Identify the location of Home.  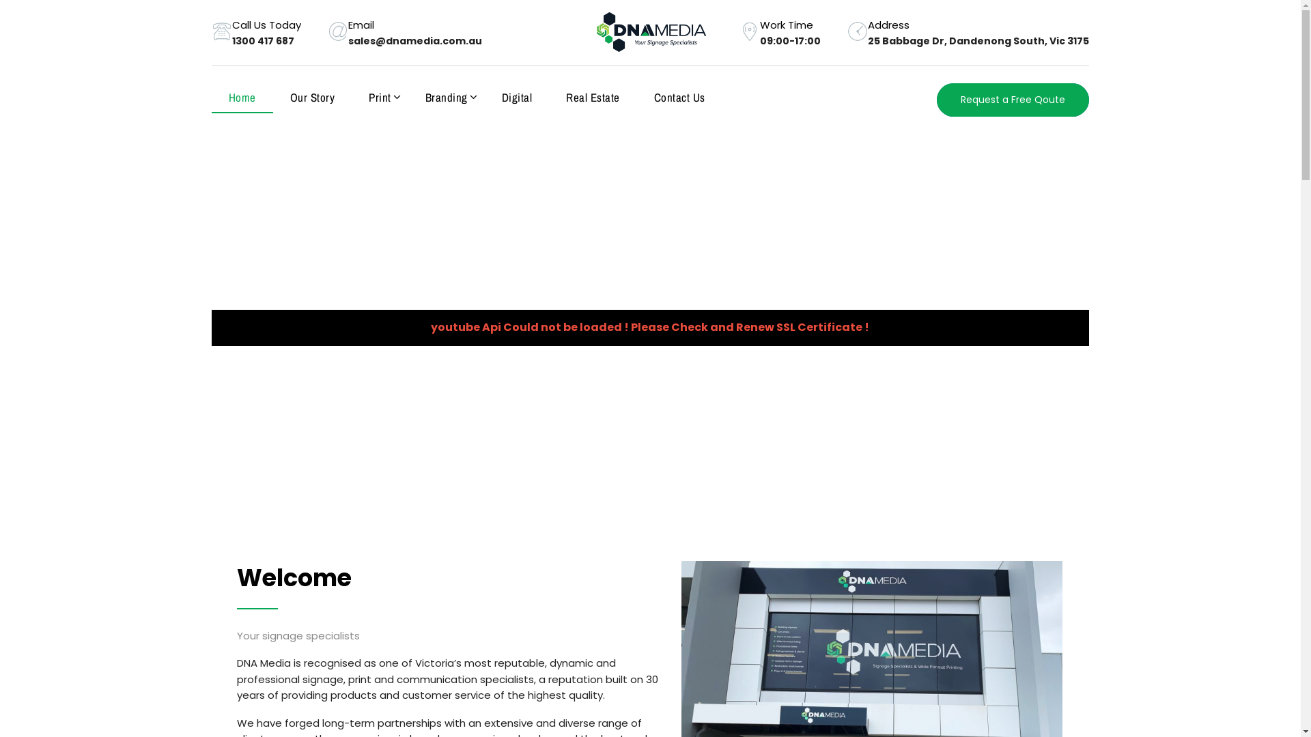
(242, 98).